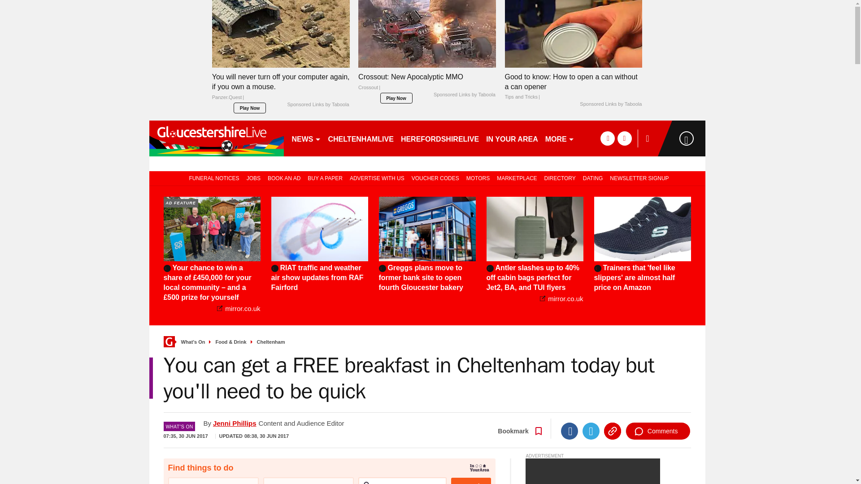 The height and width of the screenshot is (484, 861). Describe the element at coordinates (624, 138) in the screenshot. I see `twitter` at that location.